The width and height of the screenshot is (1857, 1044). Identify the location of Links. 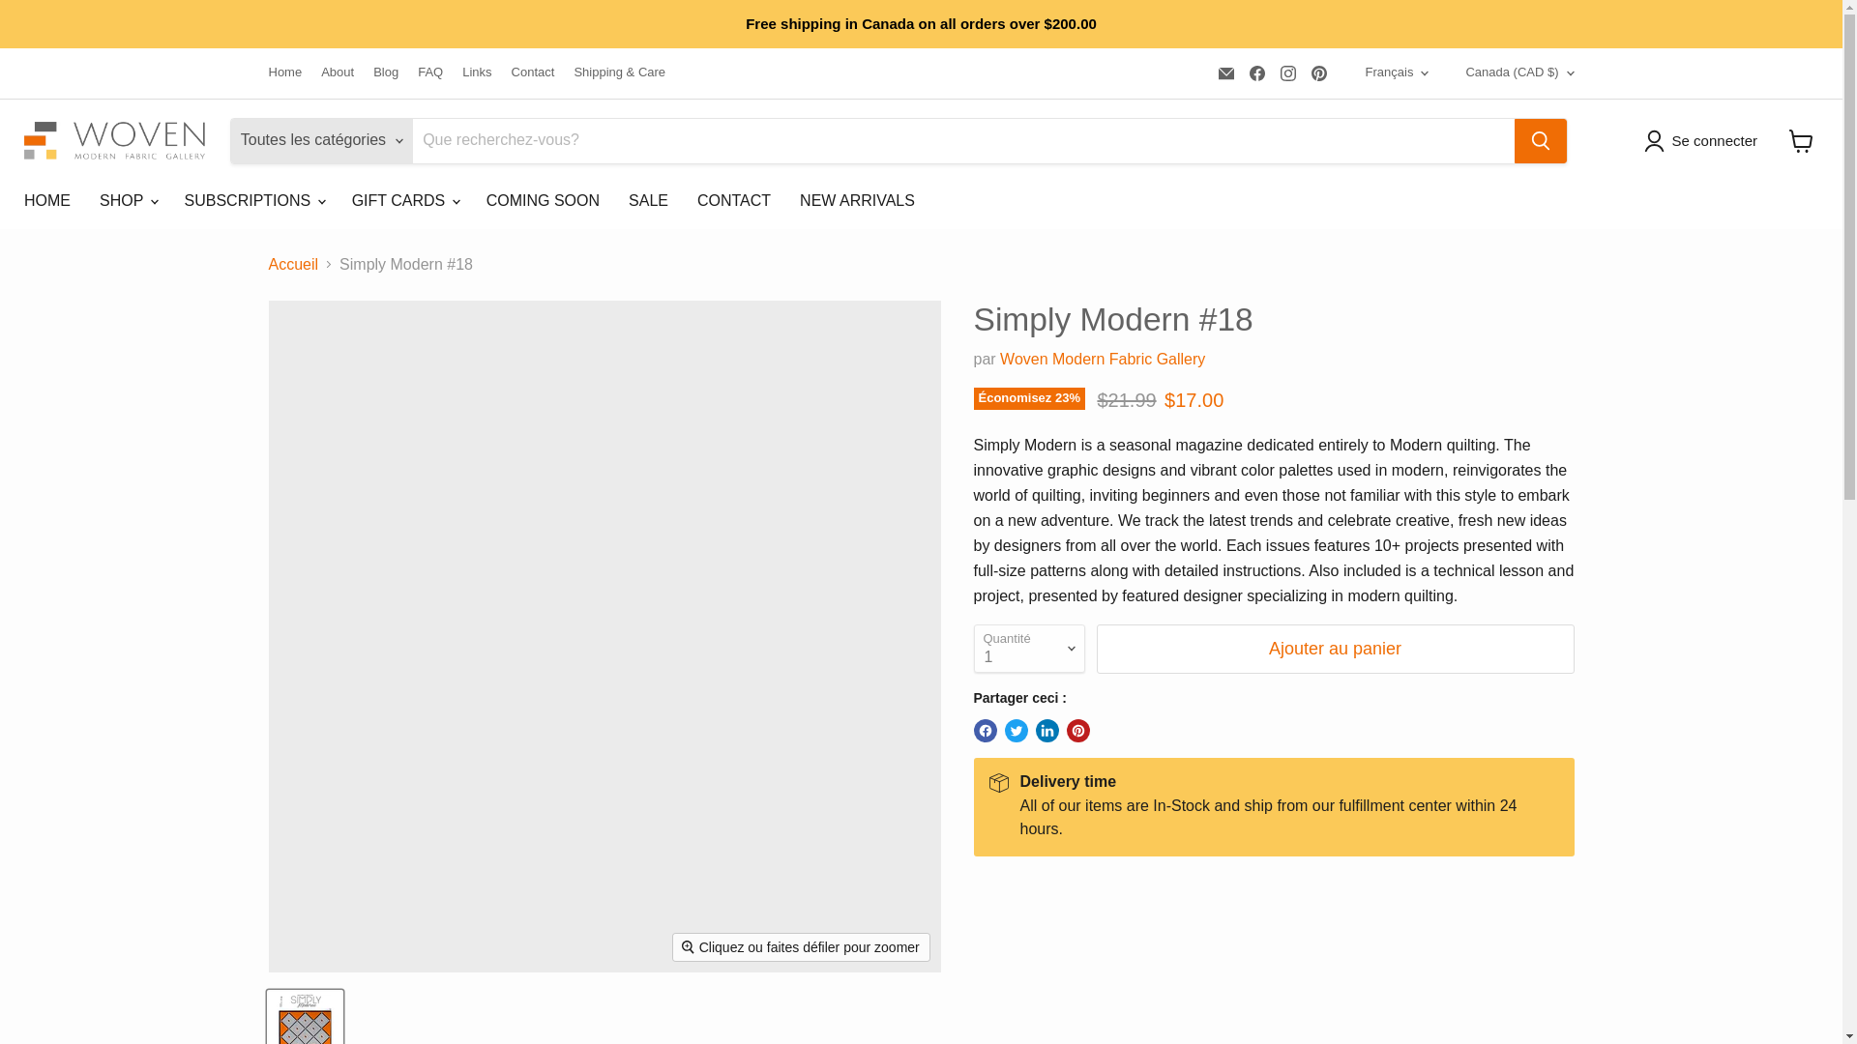
(477, 73).